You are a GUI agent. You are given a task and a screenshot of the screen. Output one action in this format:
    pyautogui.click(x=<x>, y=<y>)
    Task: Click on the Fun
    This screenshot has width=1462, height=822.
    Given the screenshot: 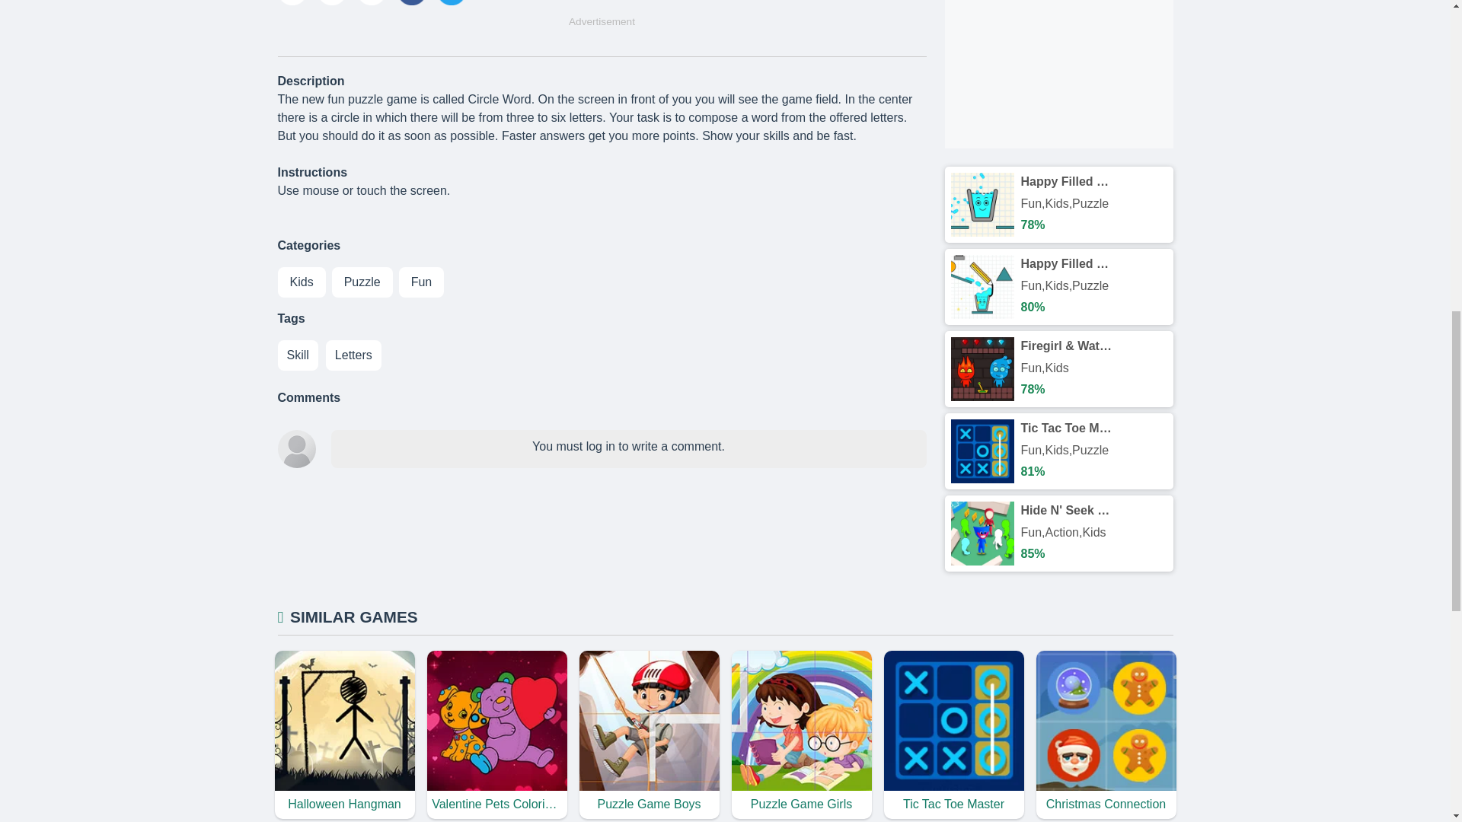 What is the action you would take?
    pyautogui.click(x=422, y=282)
    